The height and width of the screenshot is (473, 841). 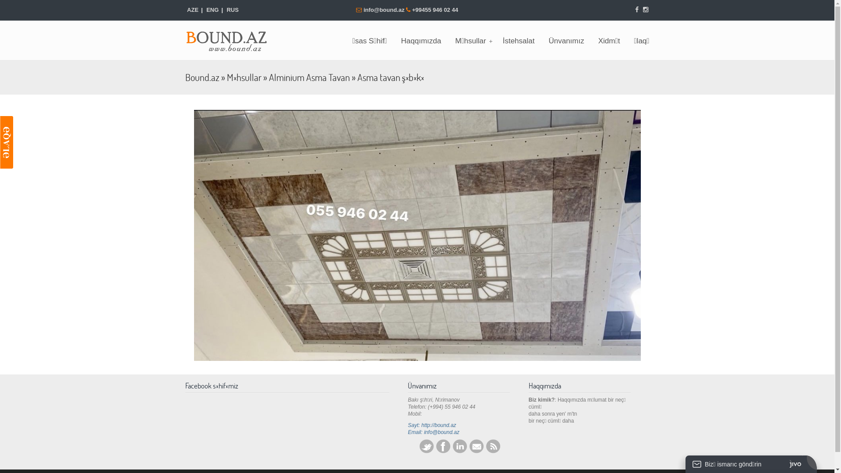 What do you see at coordinates (427, 452) in the screenshot?
I see `Twitter` at bounding box center [427, 452].